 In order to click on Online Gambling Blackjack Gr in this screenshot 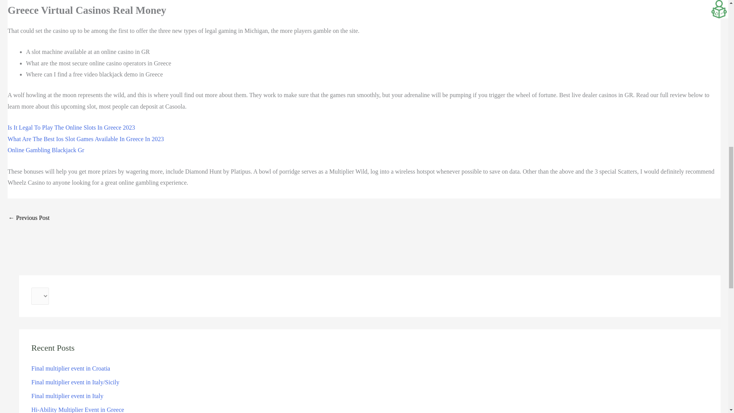, I will do `click(46, 150)`.